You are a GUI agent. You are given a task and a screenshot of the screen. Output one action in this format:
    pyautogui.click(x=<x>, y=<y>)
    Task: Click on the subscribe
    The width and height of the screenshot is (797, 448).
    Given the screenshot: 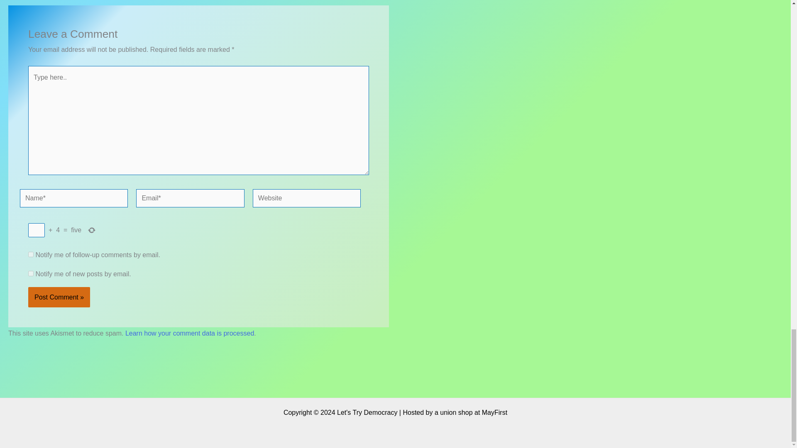 What is the action you would take?
    pyautogui.click(x=31, y=254)
    